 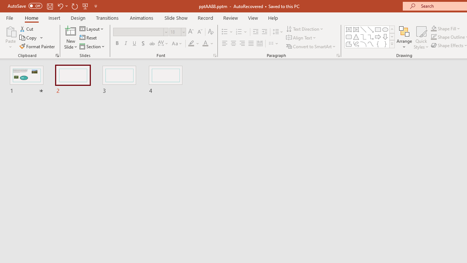 What do you see at coordinates (385, 29) in the screenshot?
I see `Oval` at bounding box center [385, 29].